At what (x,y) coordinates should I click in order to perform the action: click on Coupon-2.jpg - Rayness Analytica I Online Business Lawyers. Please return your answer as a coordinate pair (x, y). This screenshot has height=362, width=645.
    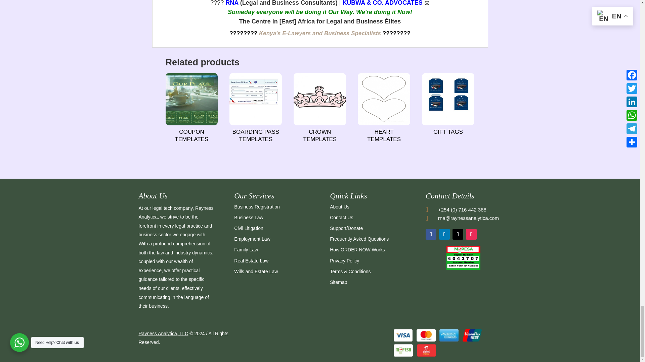
    Looking at the image, I should click on (191, 99).